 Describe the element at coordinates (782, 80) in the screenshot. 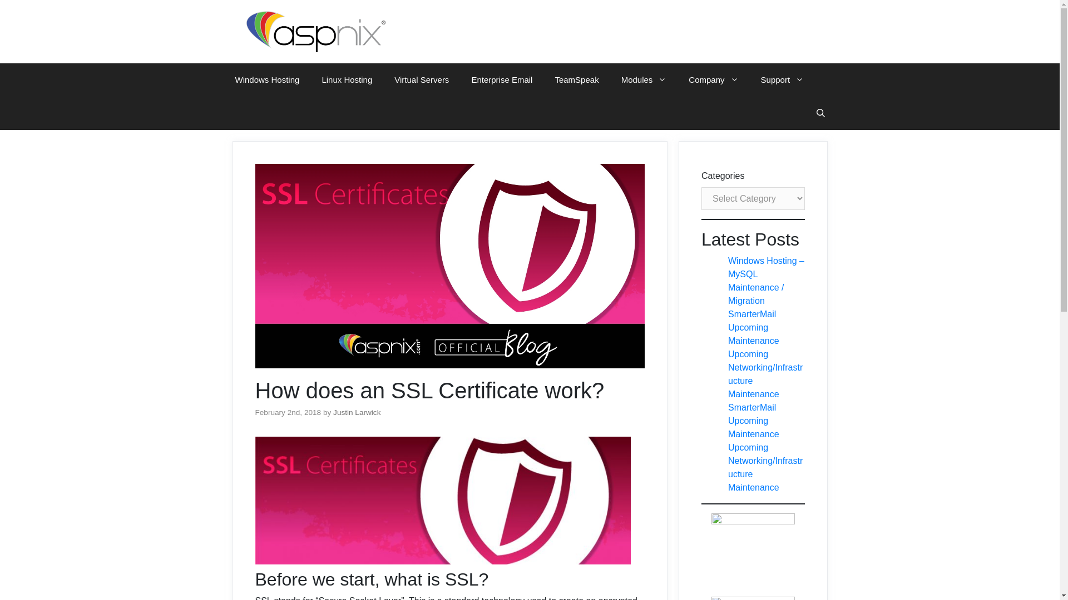

I see `Support` at that location.